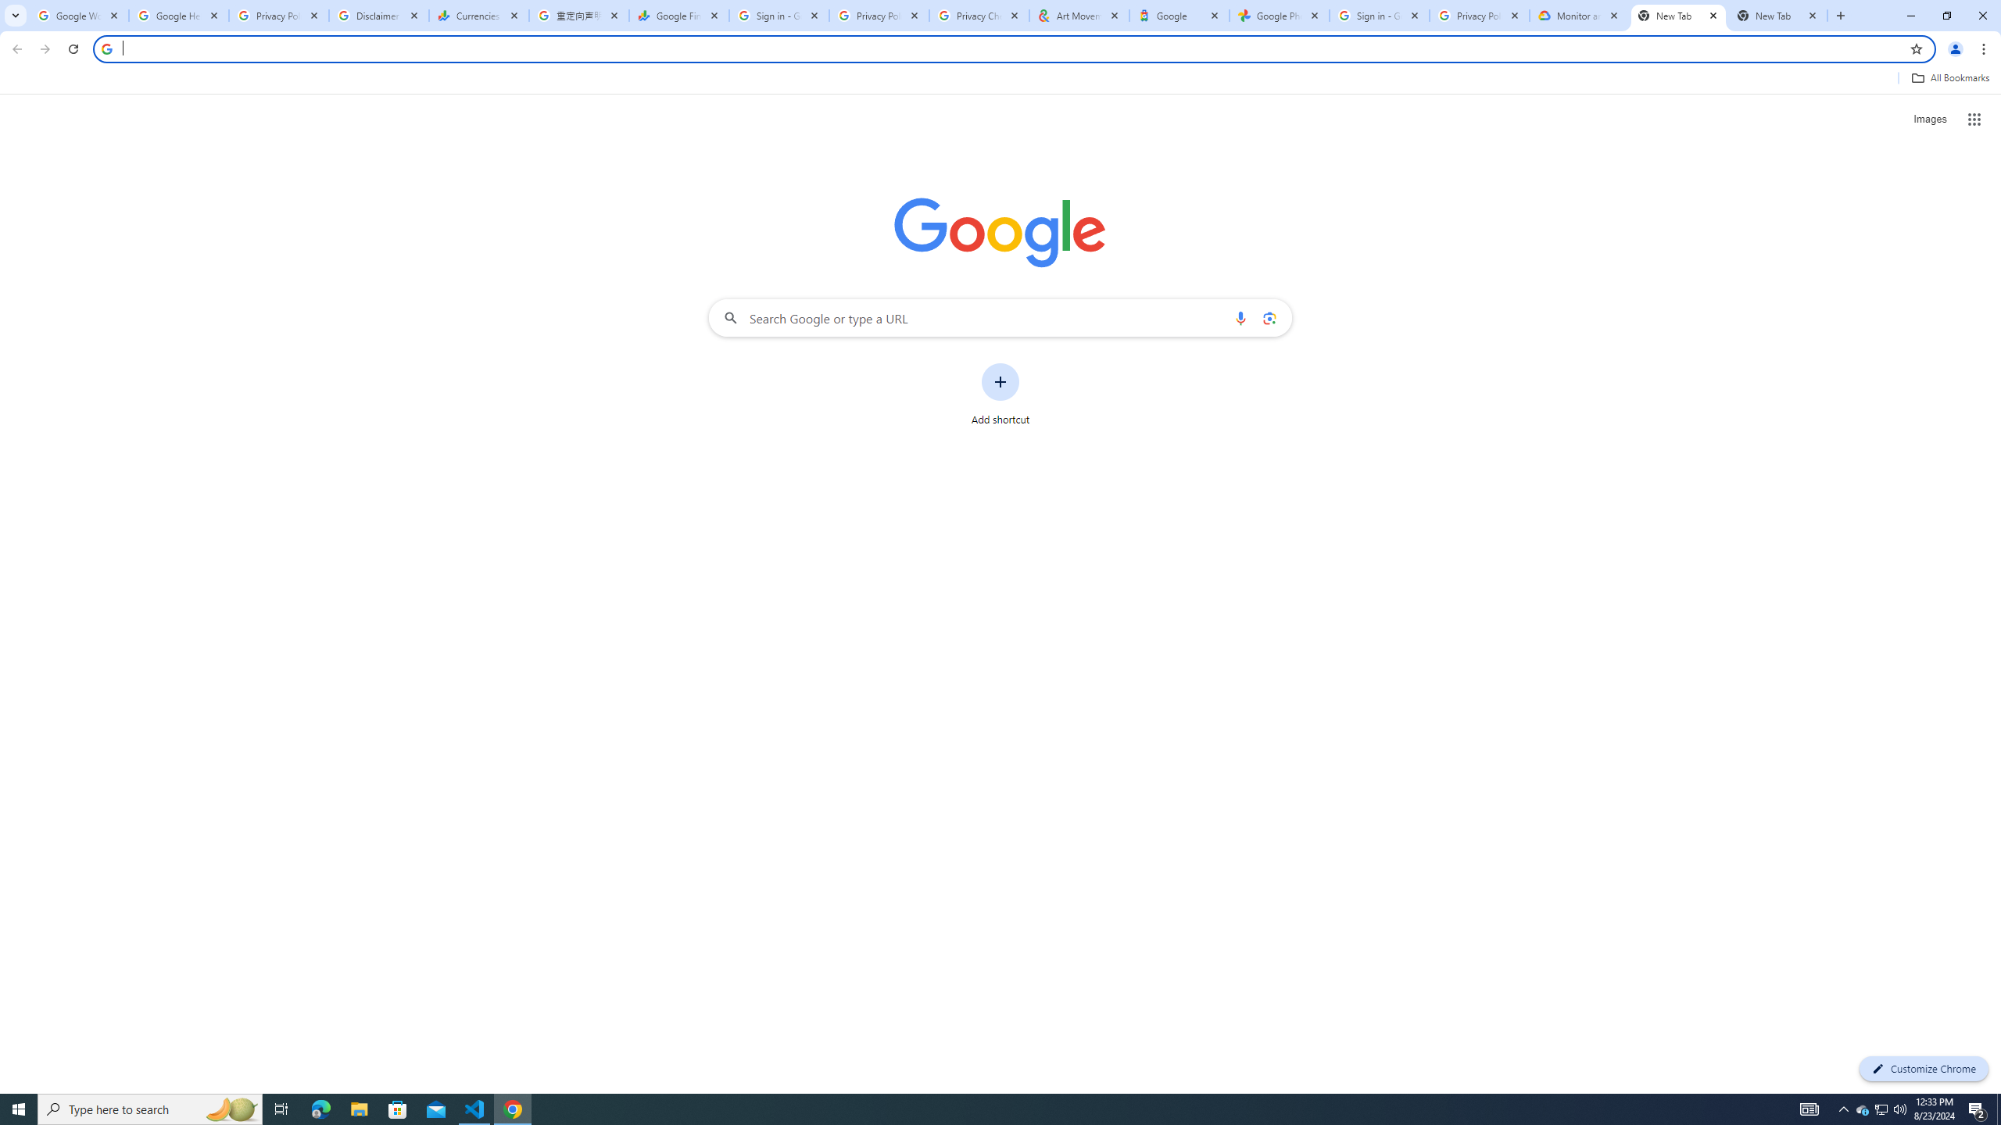 The width and height of the screenshot is (2001, 1125). What do you see at coordinates (1679, 16) in the screenshot?
I see `New Tab` at bounding box center [1679, 16].